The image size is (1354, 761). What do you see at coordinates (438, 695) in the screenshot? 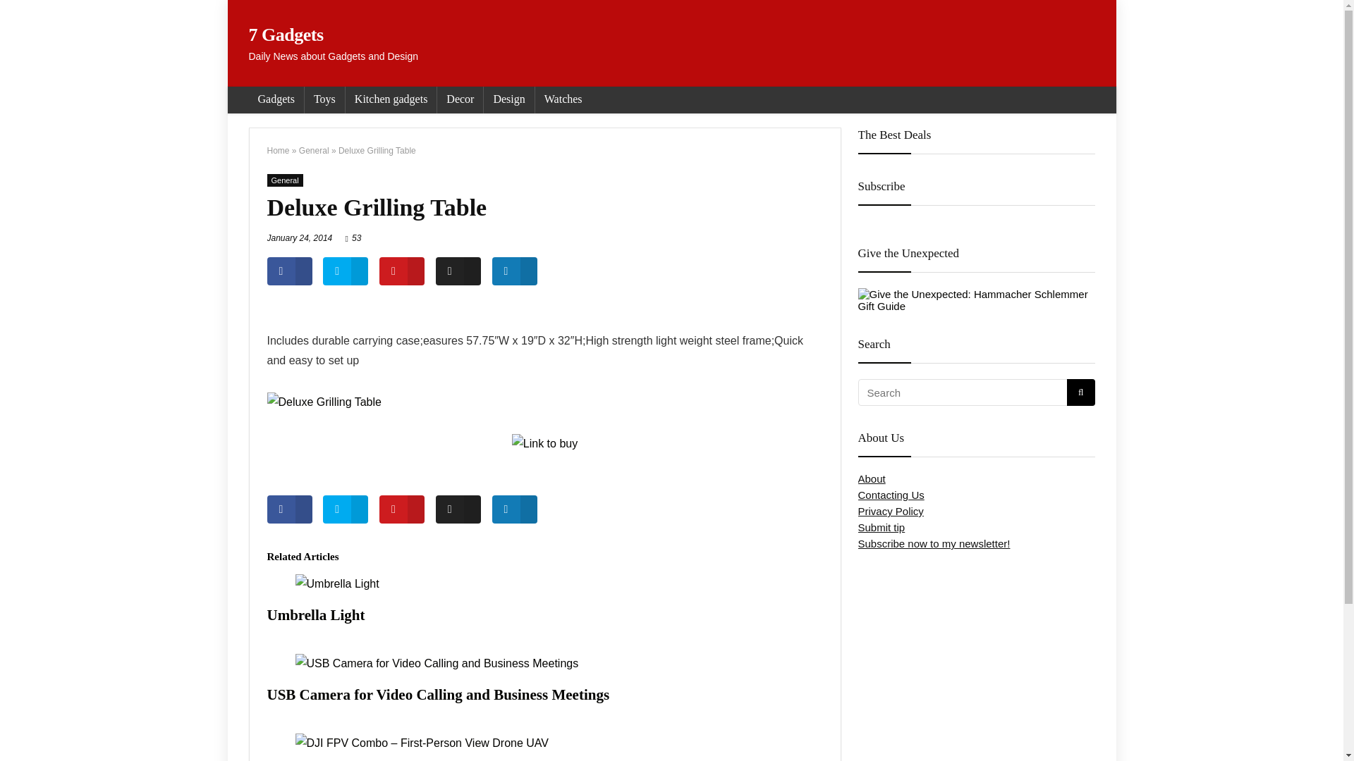
I see `USB Camera for Video Calling and Business Meetings` at bounding box center [438, 695].